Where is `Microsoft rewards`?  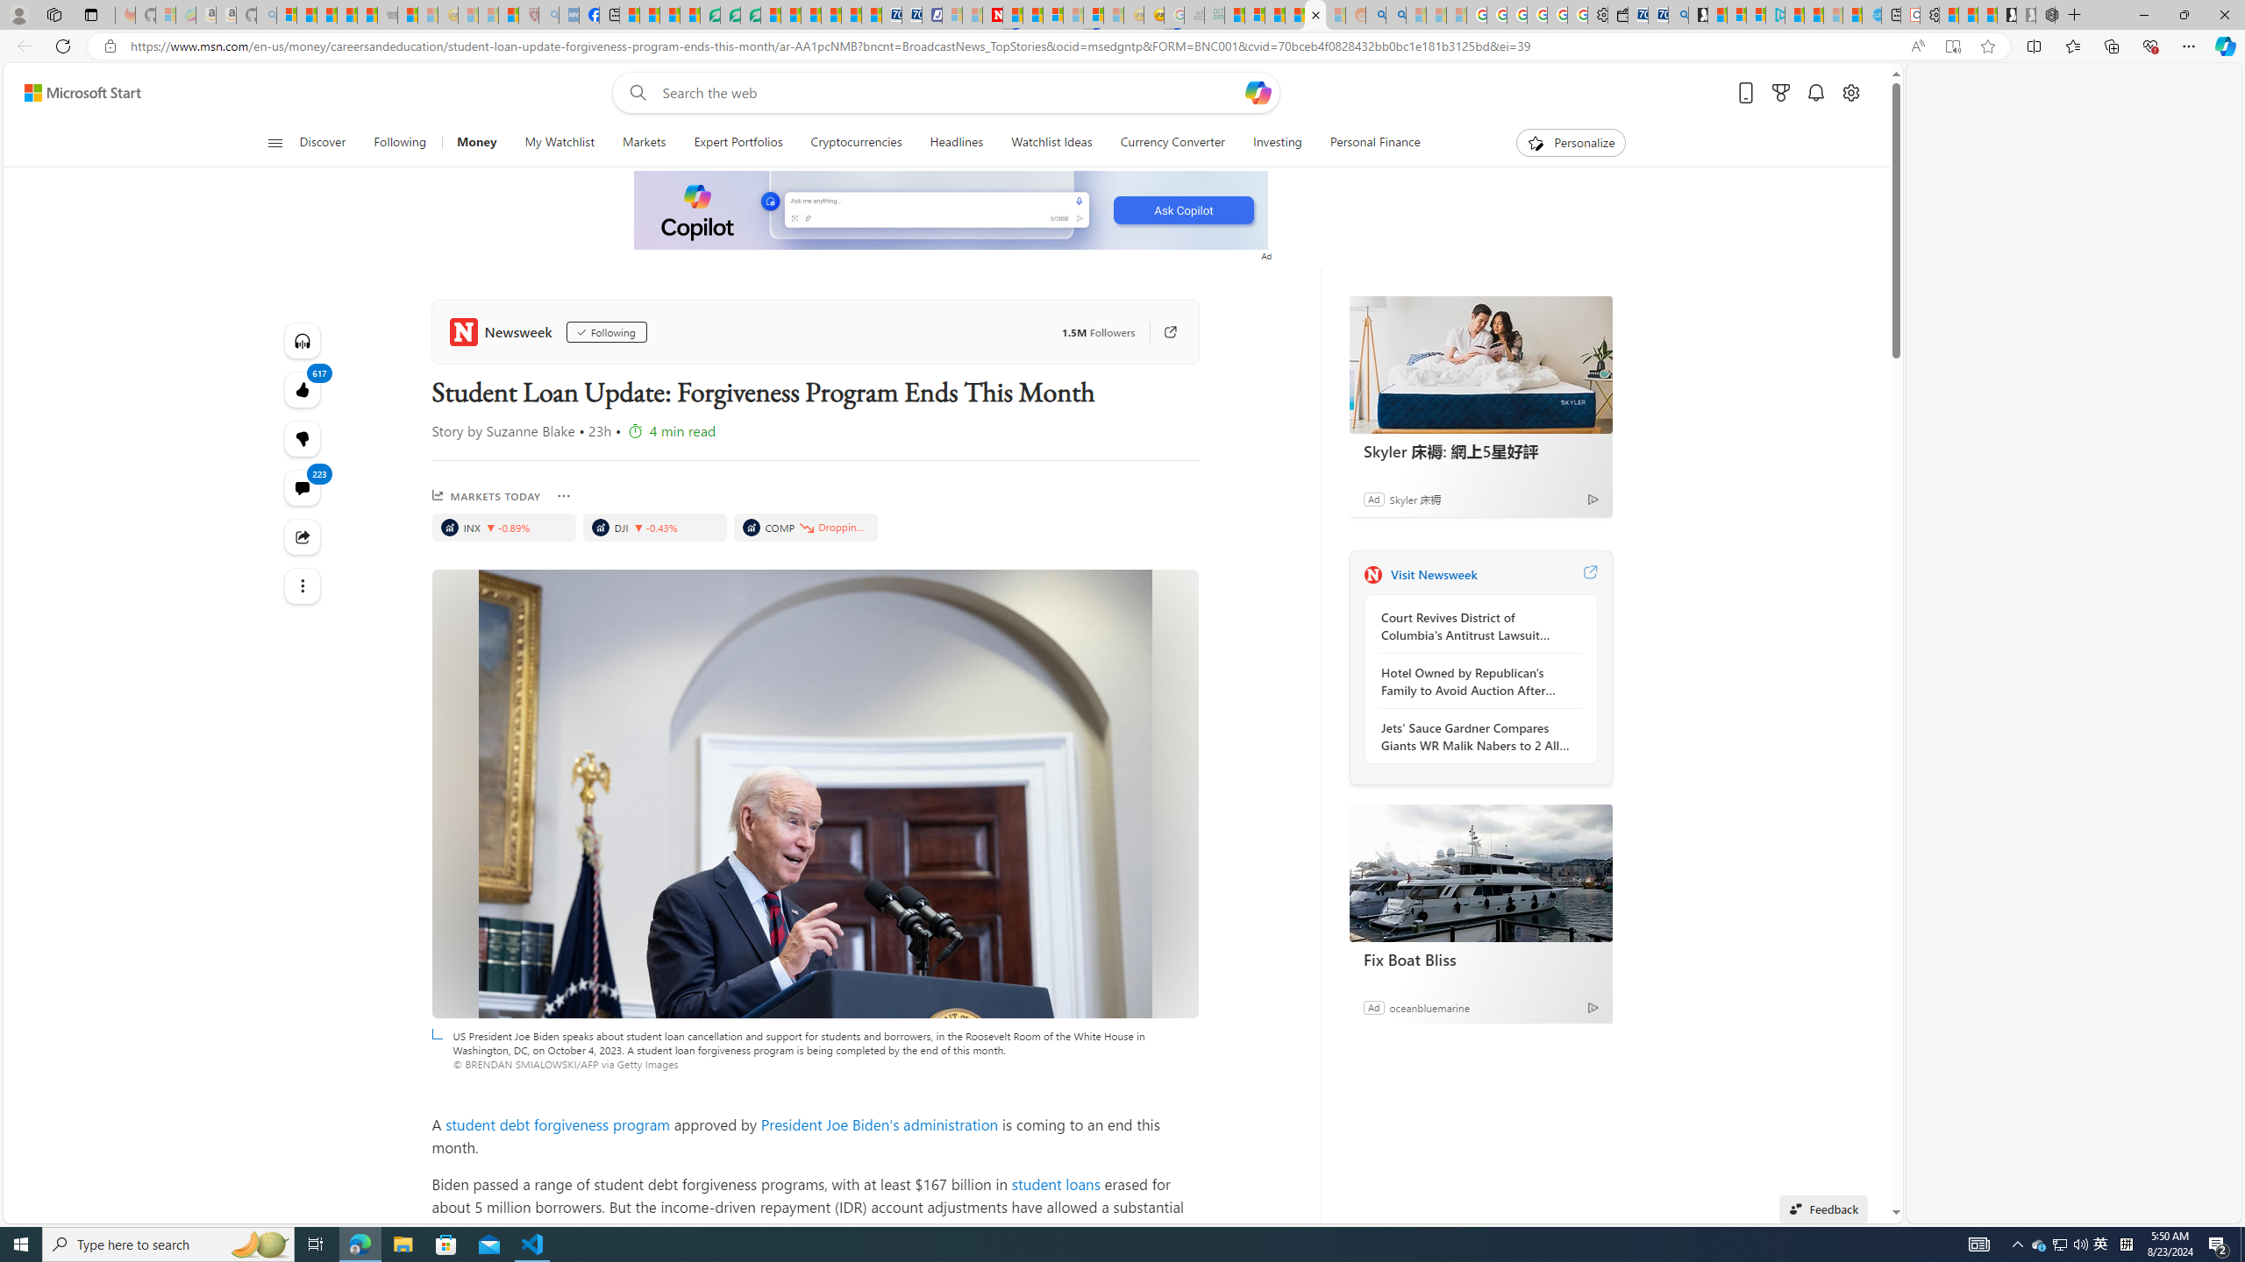 Microsoft rewards is located at coordinates (1780, 93).